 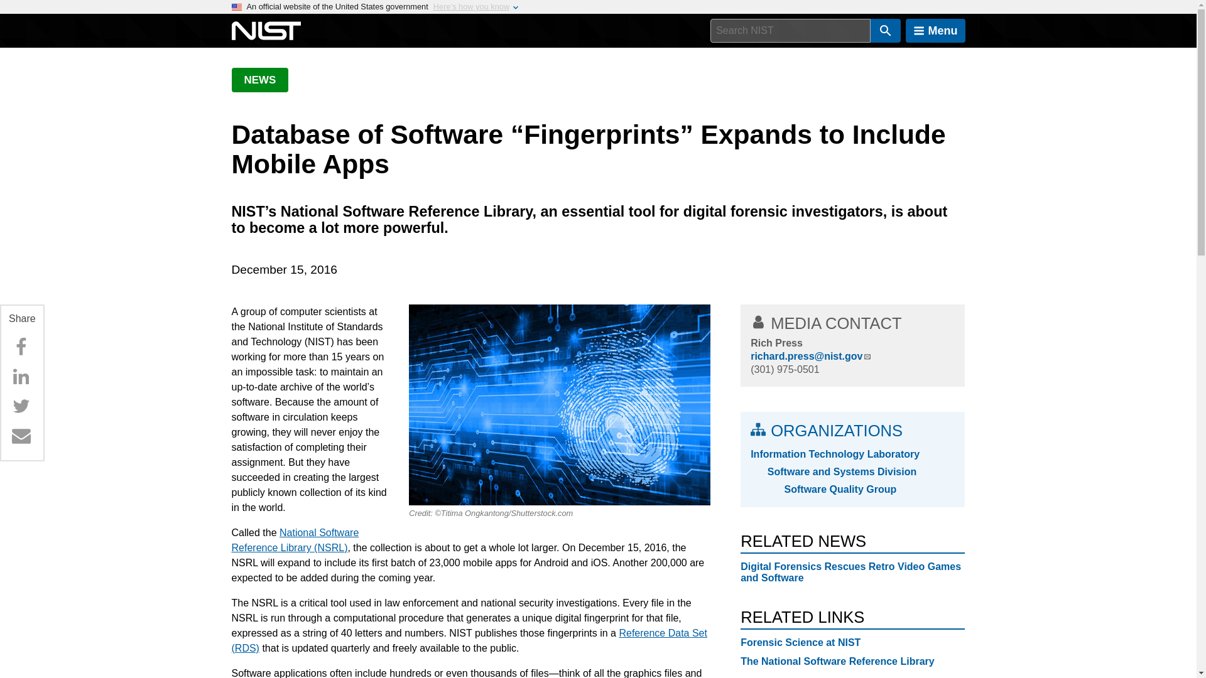 I want to click on View staff profile page, so click(x=776, y=343).